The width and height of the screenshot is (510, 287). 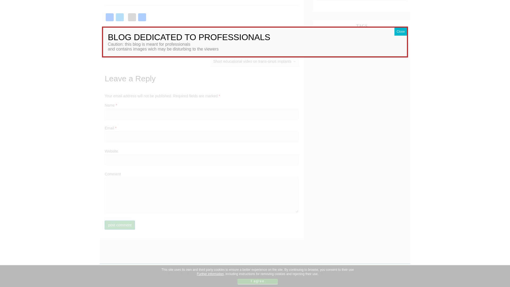 I want to click on Post Comment, so click(x=120, y=225).